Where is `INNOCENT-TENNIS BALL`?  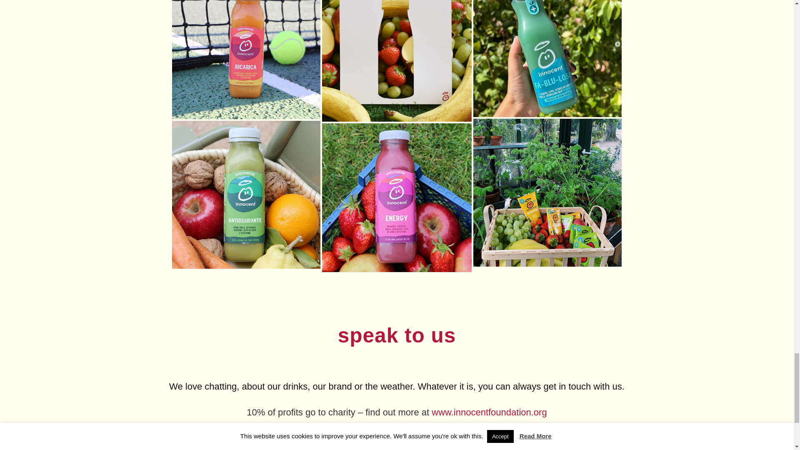
INNOCENT-TENNIS BALL is located at coordinates (246, 60).